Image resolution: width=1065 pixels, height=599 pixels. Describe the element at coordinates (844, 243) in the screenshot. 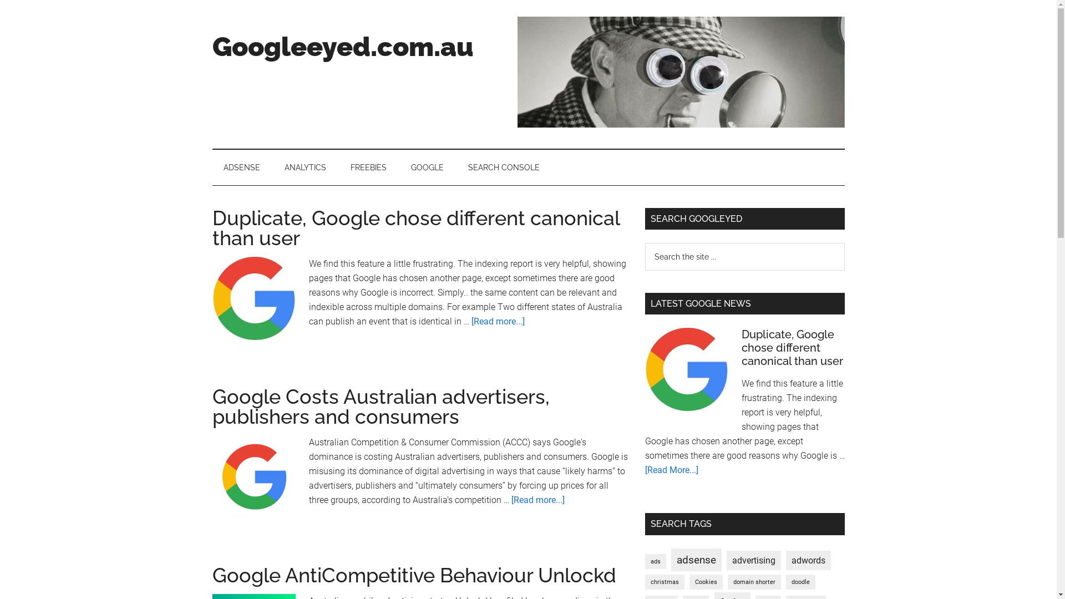

I see `Search` at that location.